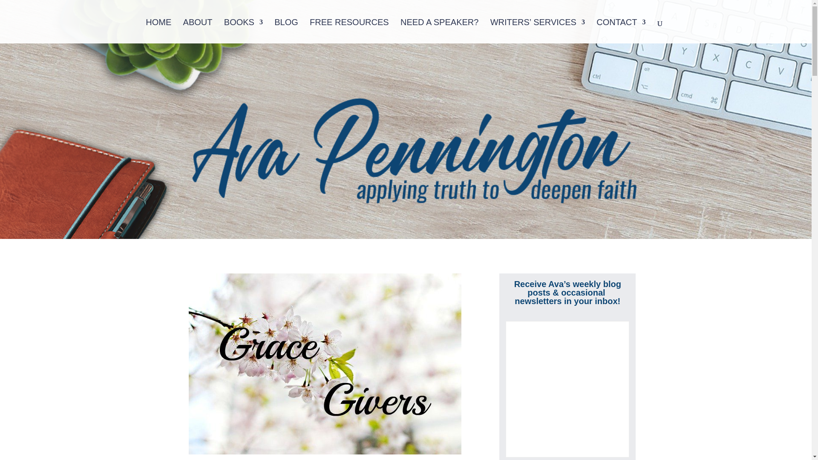  What do you see at coordinates (440, 31) in the screenshot?
I see `NEED A SPEAKER?` at bounding box center [440, 31].